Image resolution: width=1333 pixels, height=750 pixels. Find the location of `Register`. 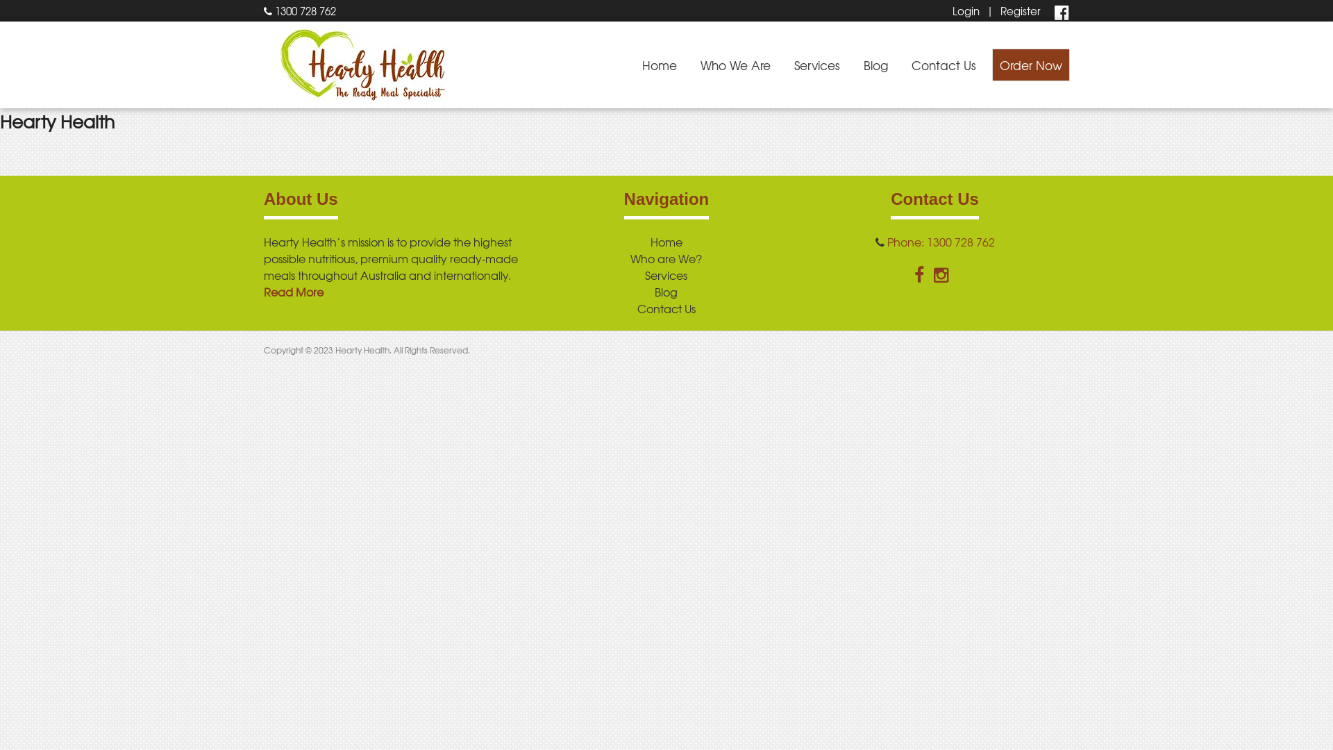

Register is located at coordinates (1021, 11).